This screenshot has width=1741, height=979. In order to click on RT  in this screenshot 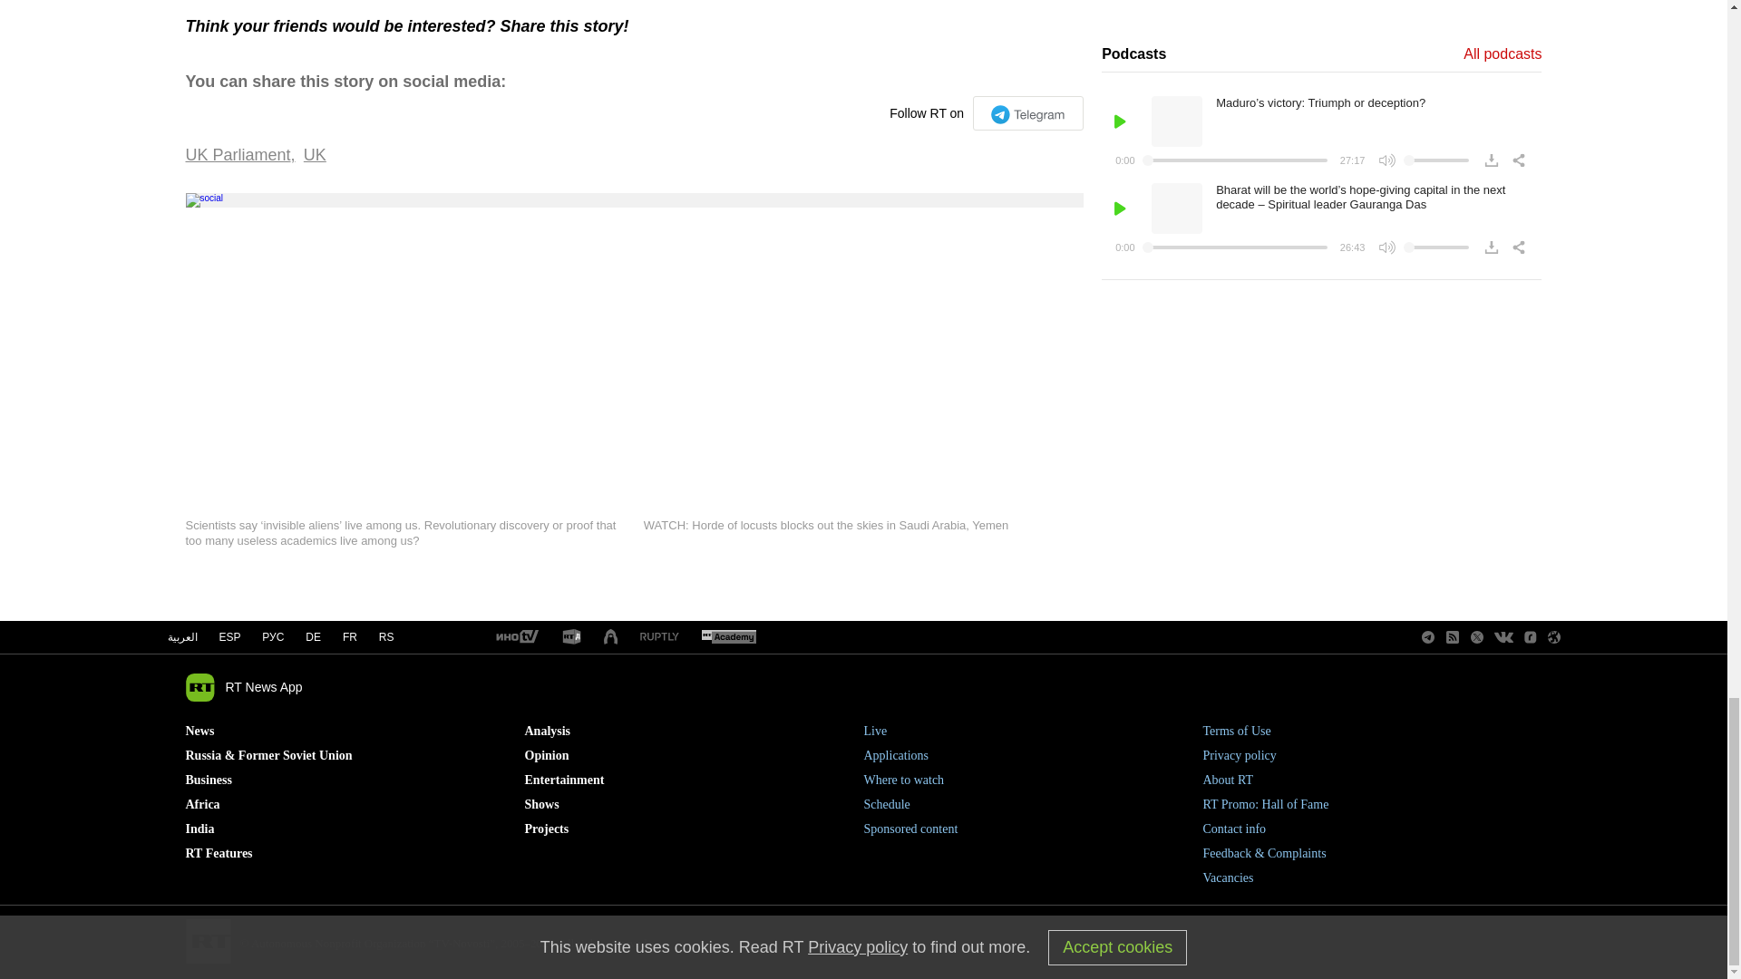, I will do `click(659, 636)`.